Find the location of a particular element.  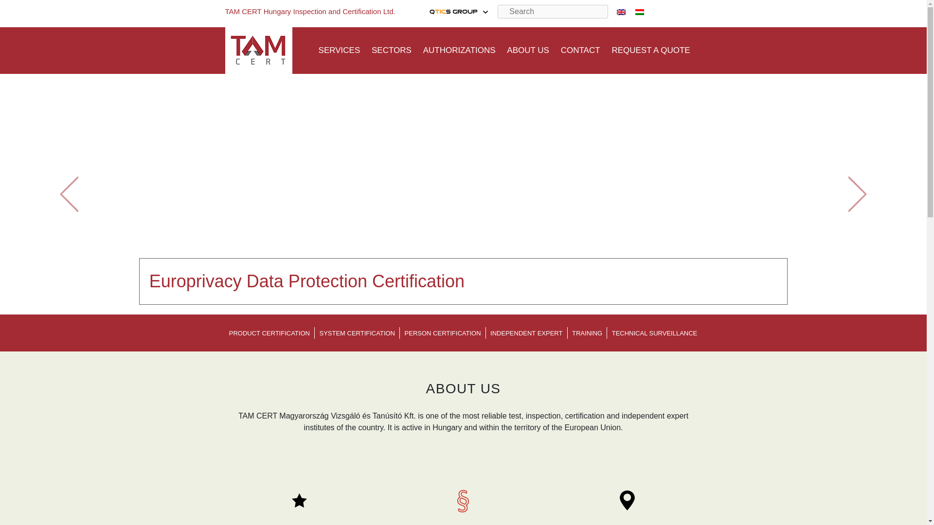

TECHNICAL SURVEILLANCE is located at coordinates (655, 333).